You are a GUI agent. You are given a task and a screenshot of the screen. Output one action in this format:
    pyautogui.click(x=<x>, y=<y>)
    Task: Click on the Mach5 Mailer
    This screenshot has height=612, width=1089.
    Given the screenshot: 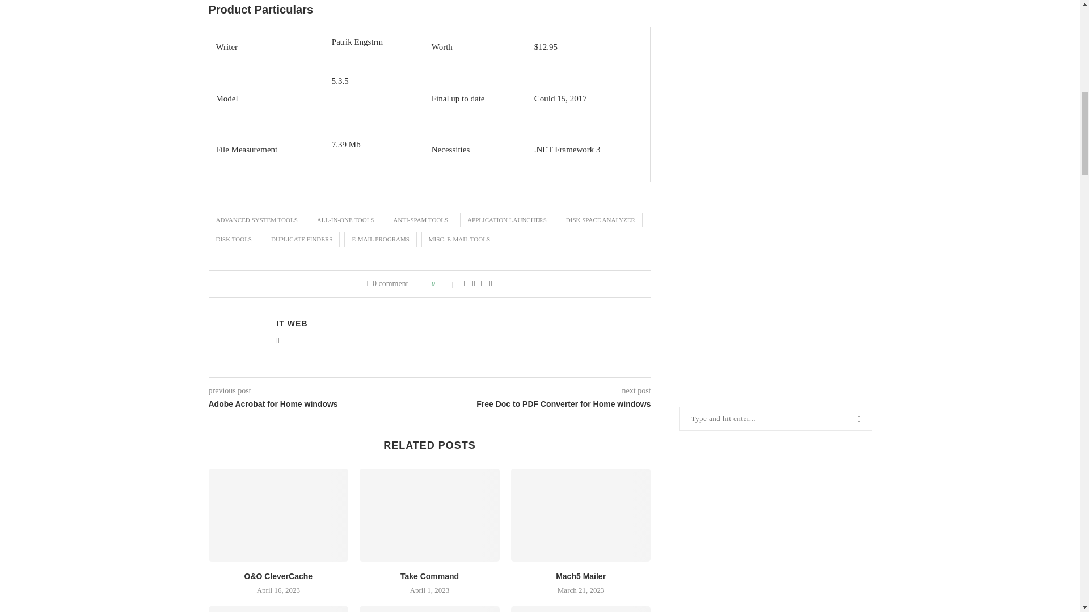 What is the action you would take?
    pyautogui.click(x=581, y=515)
    